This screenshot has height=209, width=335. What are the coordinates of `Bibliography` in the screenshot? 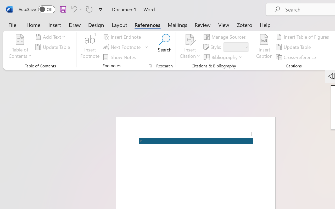 It's located at (224, 57).